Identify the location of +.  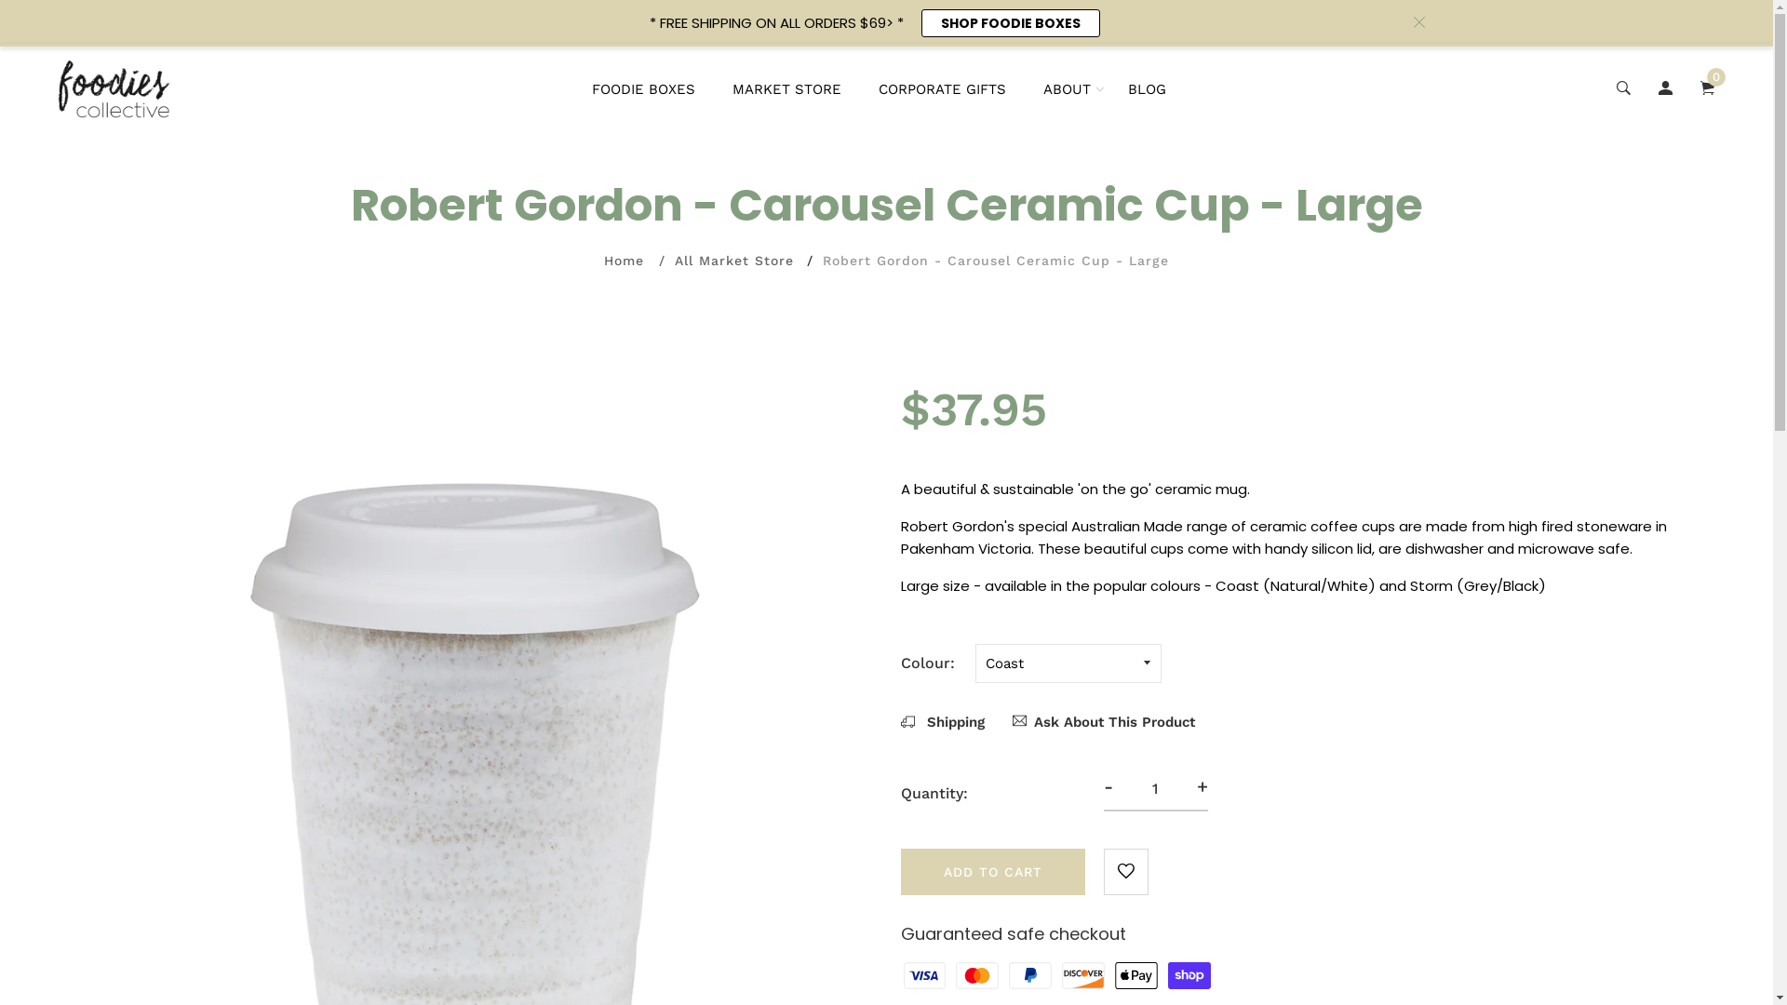
(1203, 786).